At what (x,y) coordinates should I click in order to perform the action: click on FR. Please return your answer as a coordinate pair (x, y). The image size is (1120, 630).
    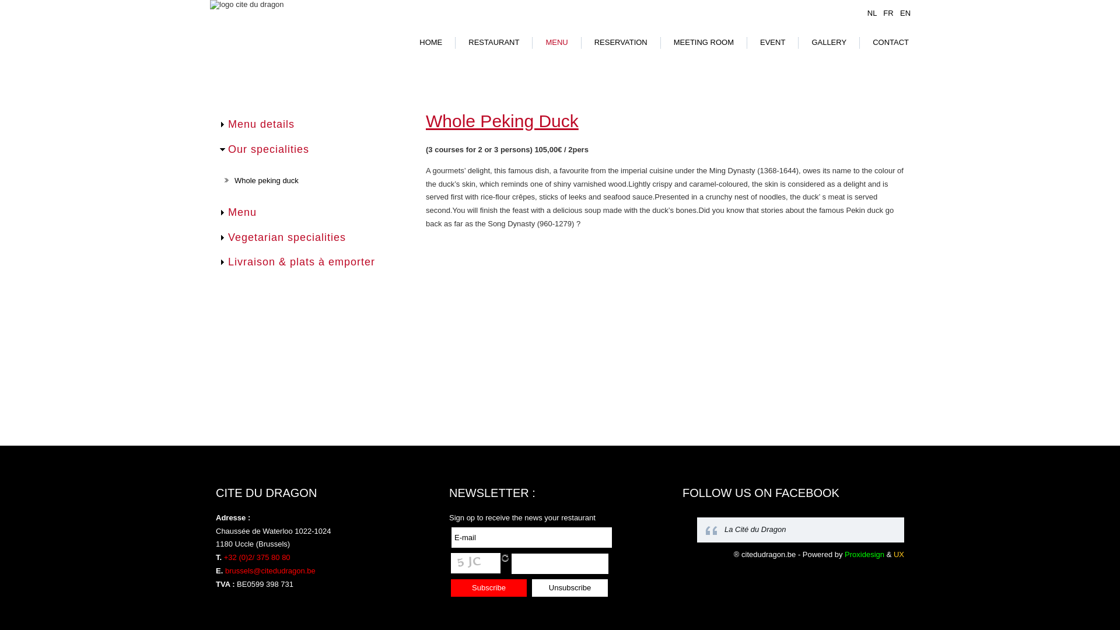
    Looking at the image, I should click on (889, 13).